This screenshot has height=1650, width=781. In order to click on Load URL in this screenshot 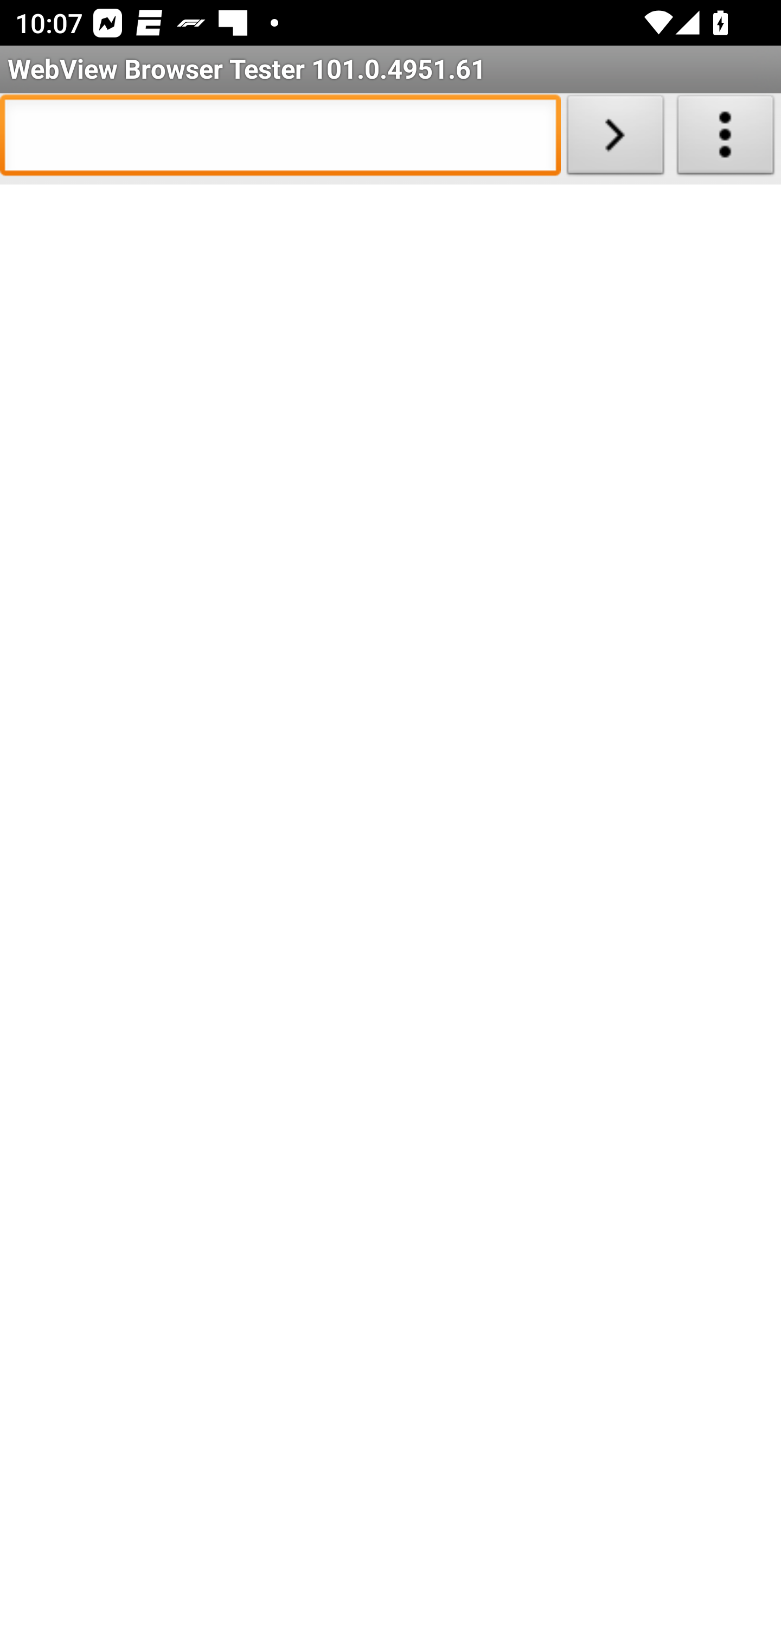, I will do `click(615, 139)`.